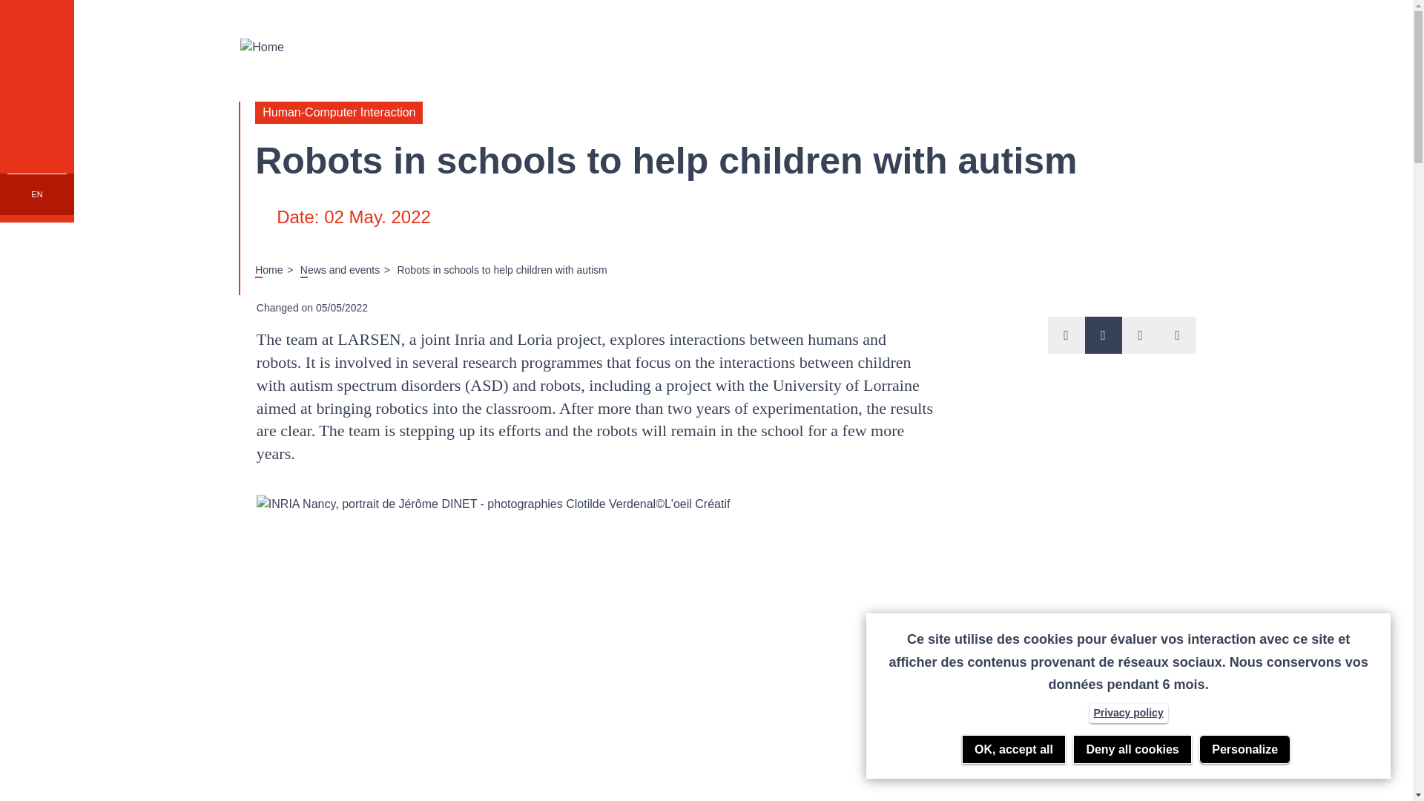 This screenshot has width=1424, height=801. What do you see at coordinates (1140, 335) in the screenshot?
I see `Share on Facebook` at bounding box center [1140, 335].